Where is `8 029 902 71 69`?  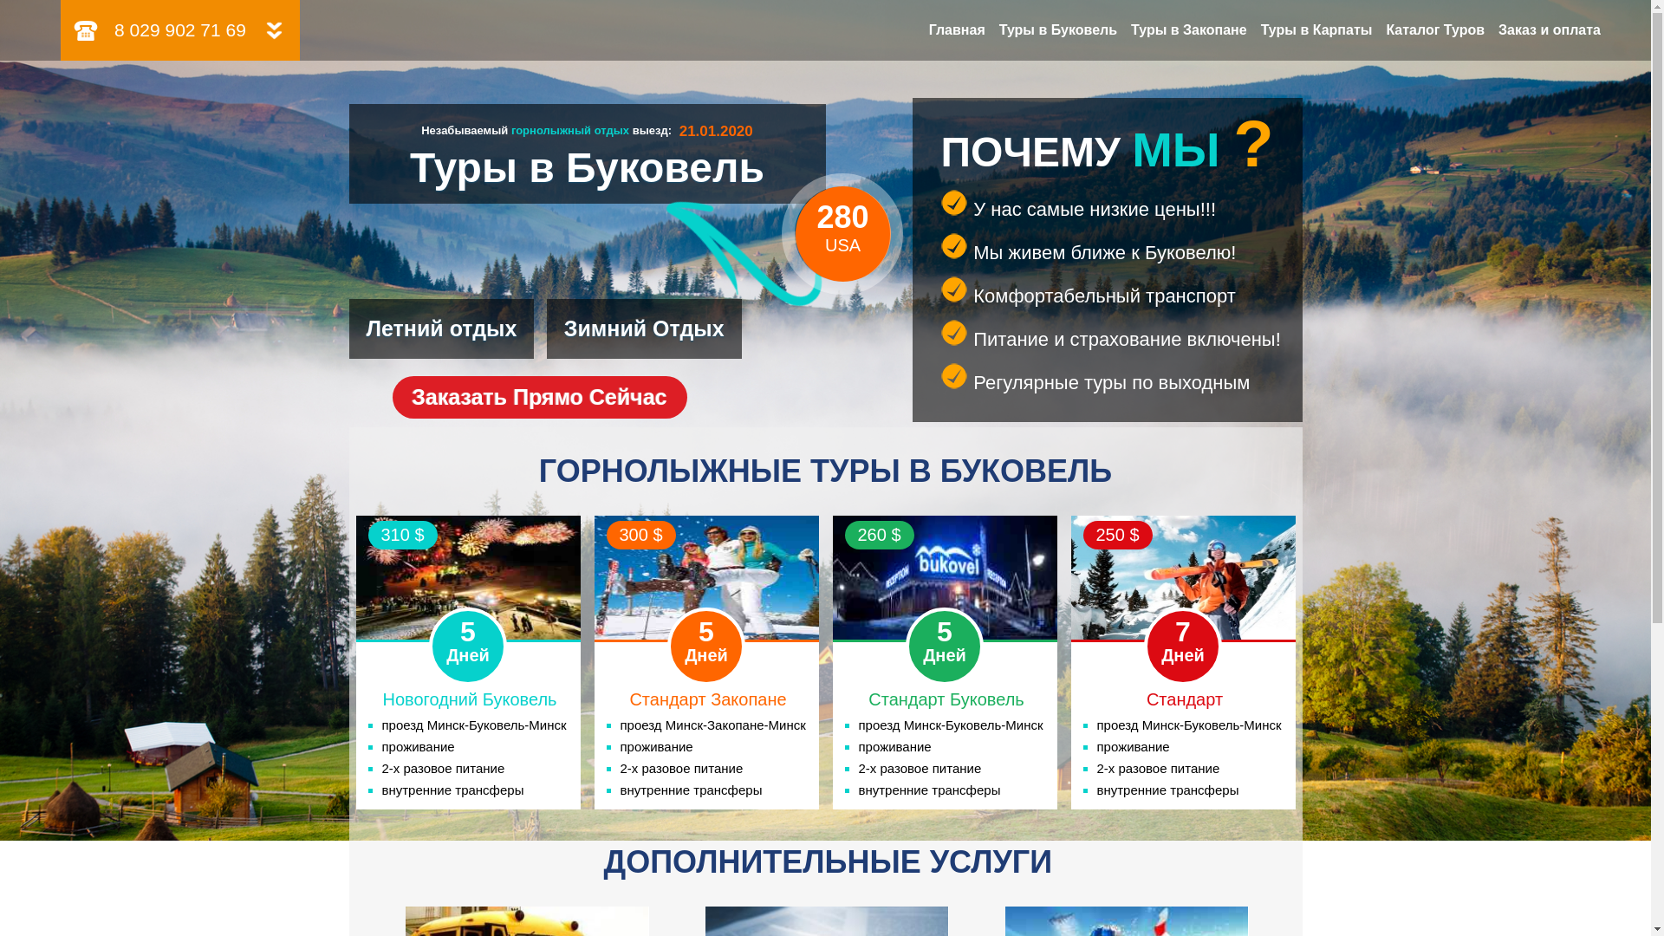
8 029 902 71 69 is located at coordinates (180, 30).